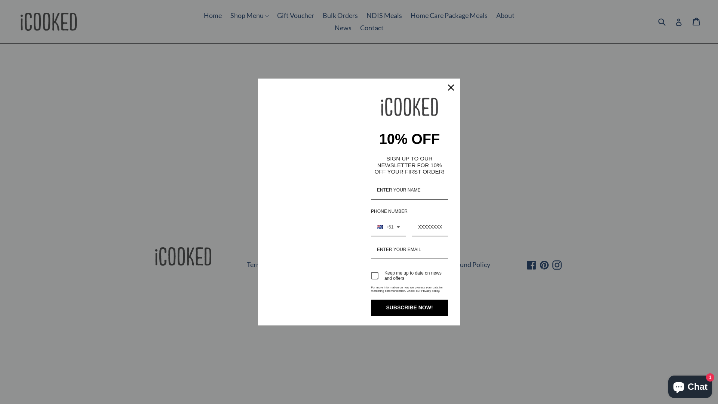 Image resolution: width=718 pixels, height=404 pixels. What do you see at coordinates (340, 16) in the screenshot?
I see `Bulk Orders` at bounding box center [340, 16].